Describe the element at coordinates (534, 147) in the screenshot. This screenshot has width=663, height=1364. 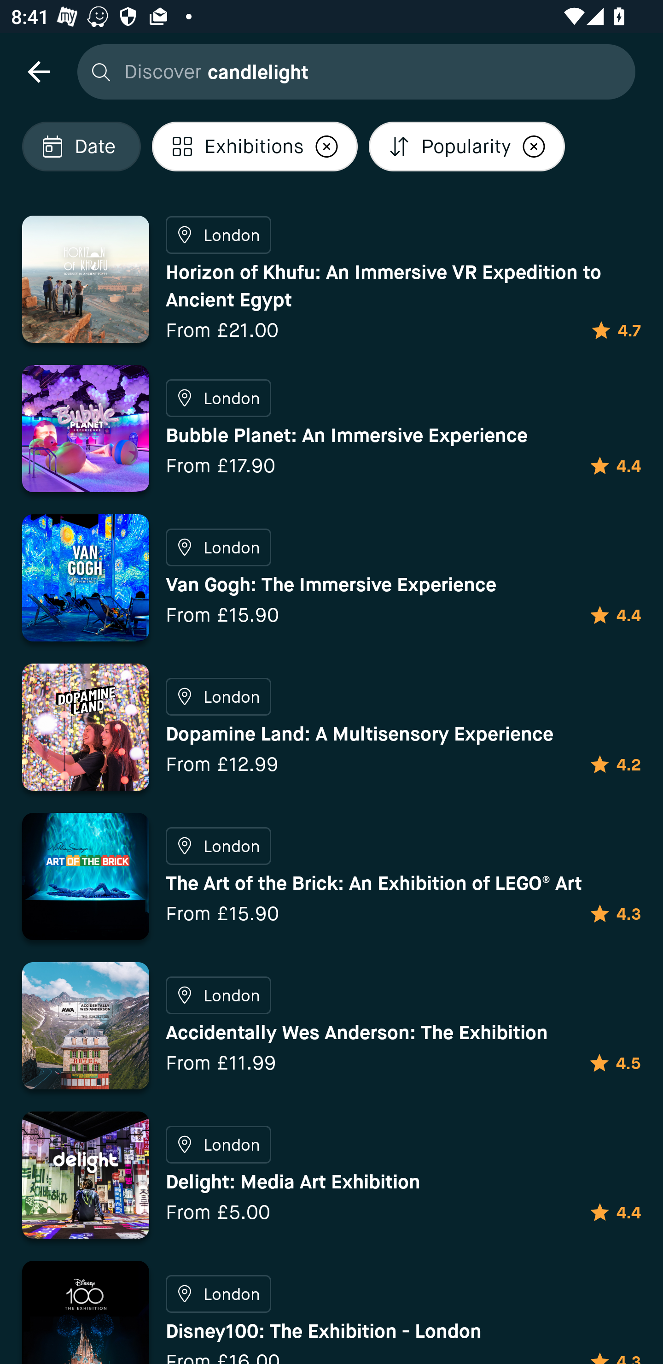
I see `Localized description` at that location.